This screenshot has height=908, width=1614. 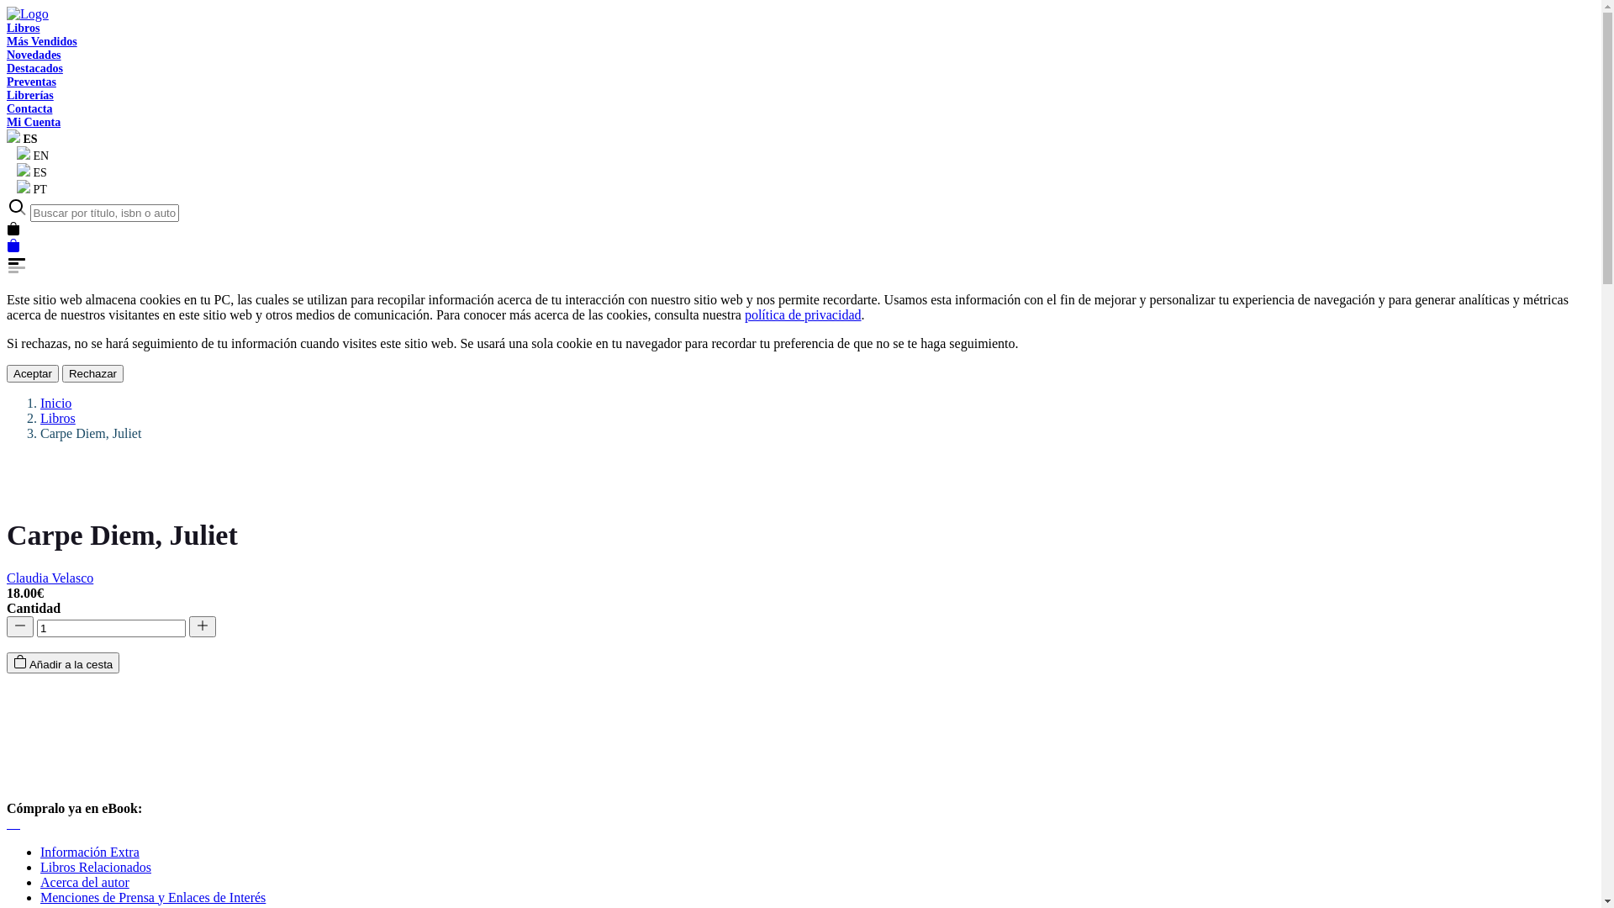 What do you see at coordinates (32, 82) in the screenshot?
I see `Preventas` at bounding box center [32, 82].